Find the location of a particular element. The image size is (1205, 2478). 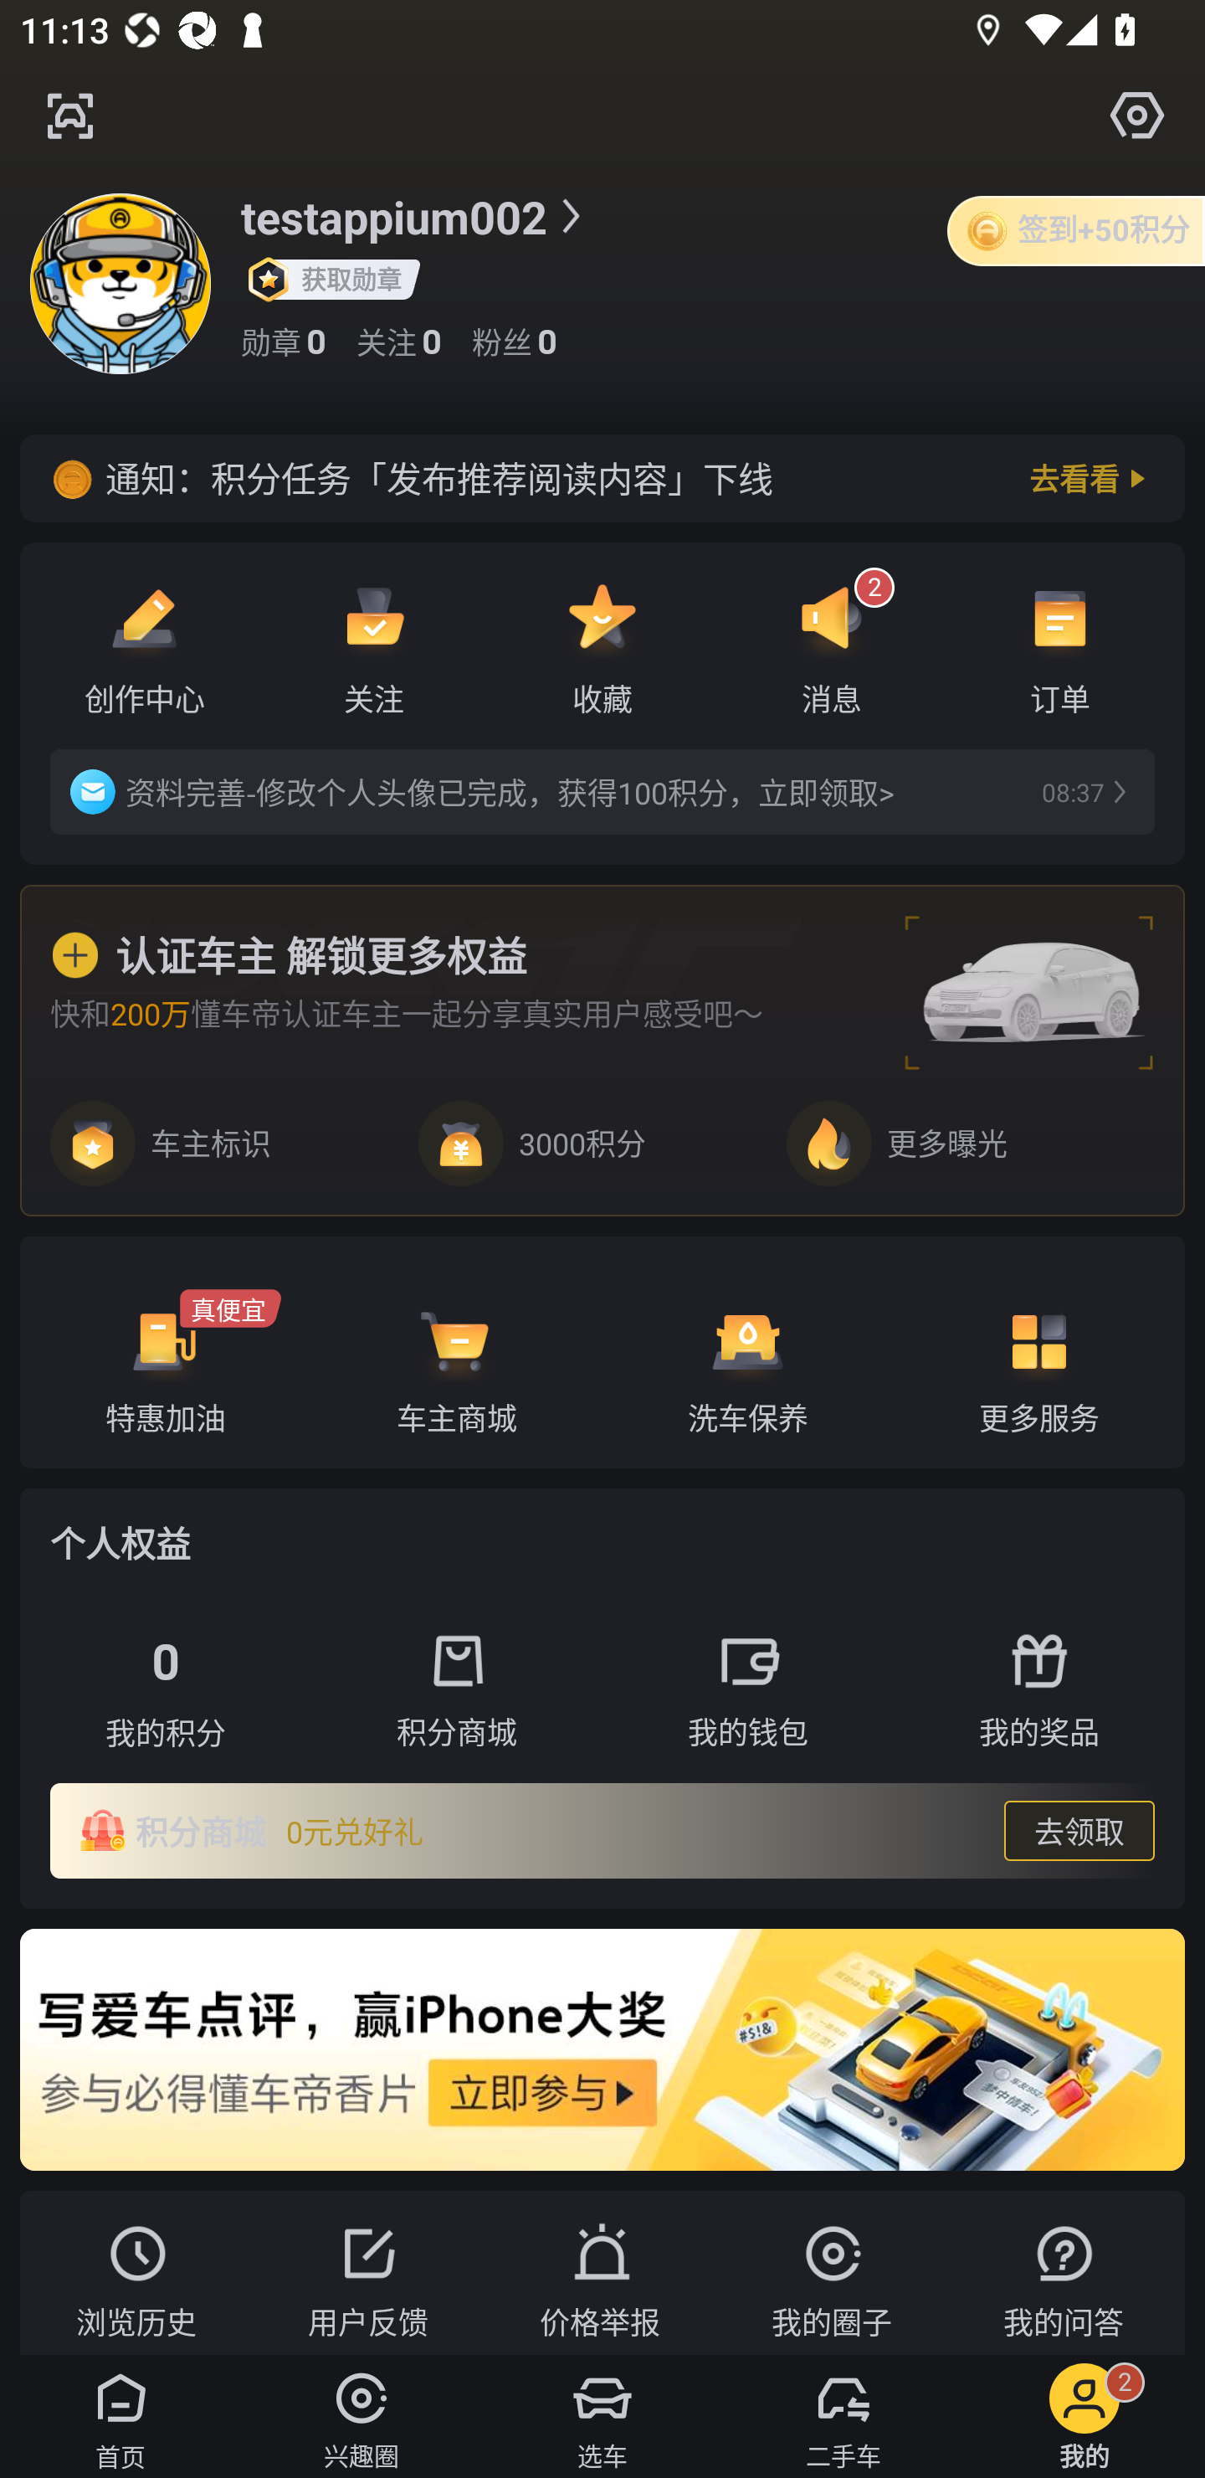

testappium002 is located at coordinates (417, 217).